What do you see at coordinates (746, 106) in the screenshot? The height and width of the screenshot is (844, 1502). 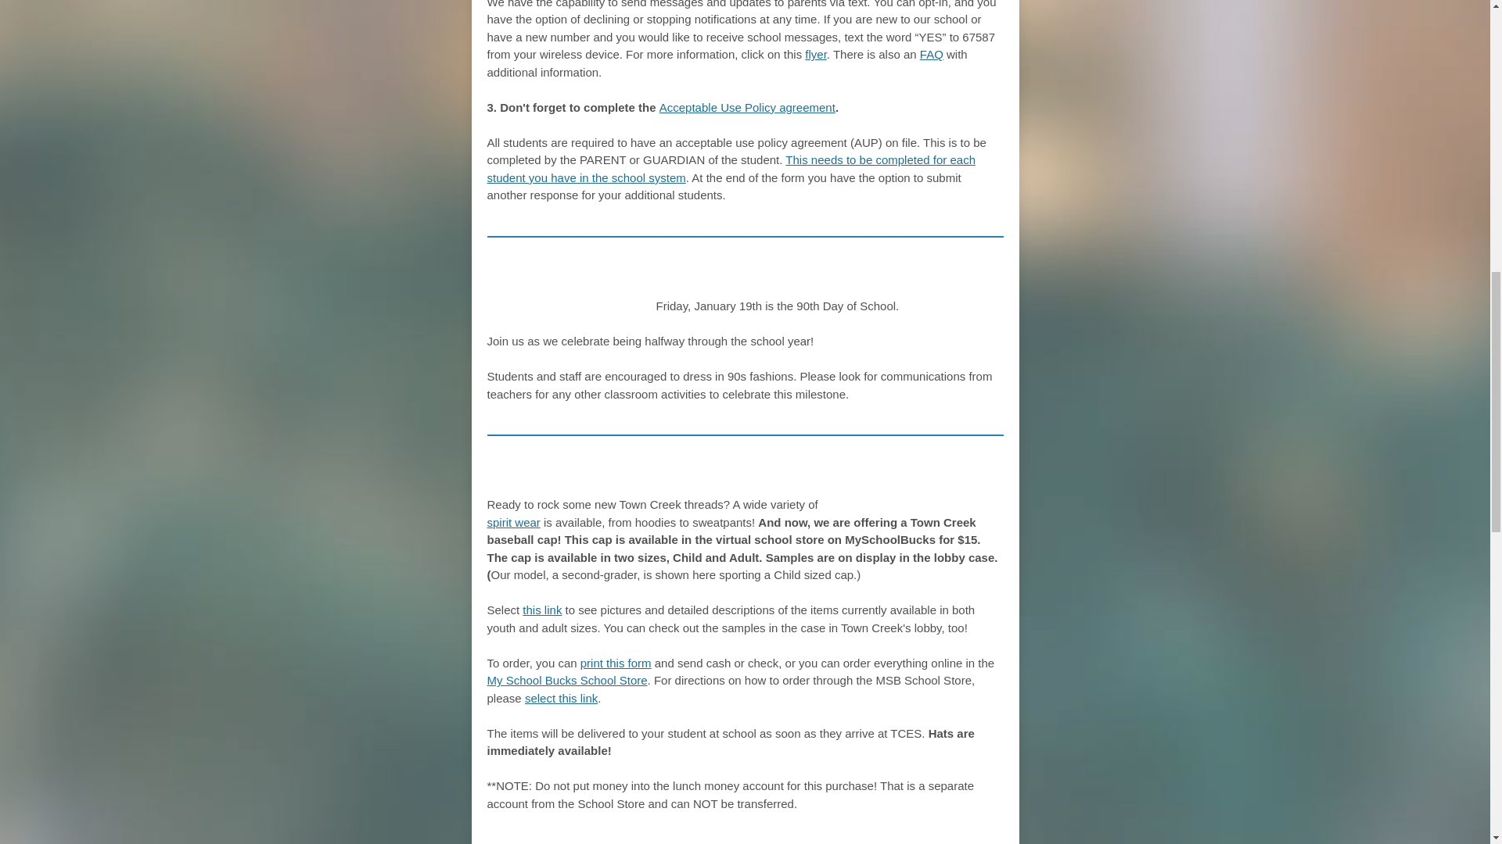 I see `Acceptable Use Policy agreement` at bounding box center [746, 106].